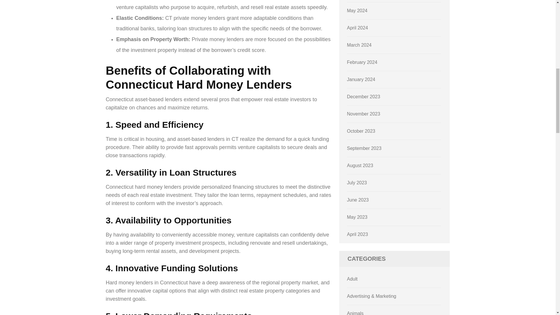 Image resolution: width=560 pixels, height=315 pixels. What do you see at coordinates (357, 10) in the screenshot?
I see `May 2024` at bounding box center [357, 10].